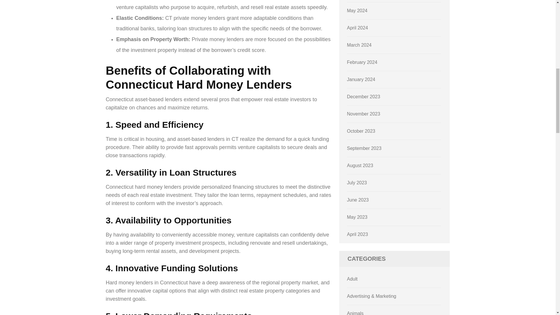 Image resolution: width=560 pixels, height=315 pixels. What do you see at coordinates (357, 10) in the screenshot?
I see `May 2024` at bounding box center [357, 10].